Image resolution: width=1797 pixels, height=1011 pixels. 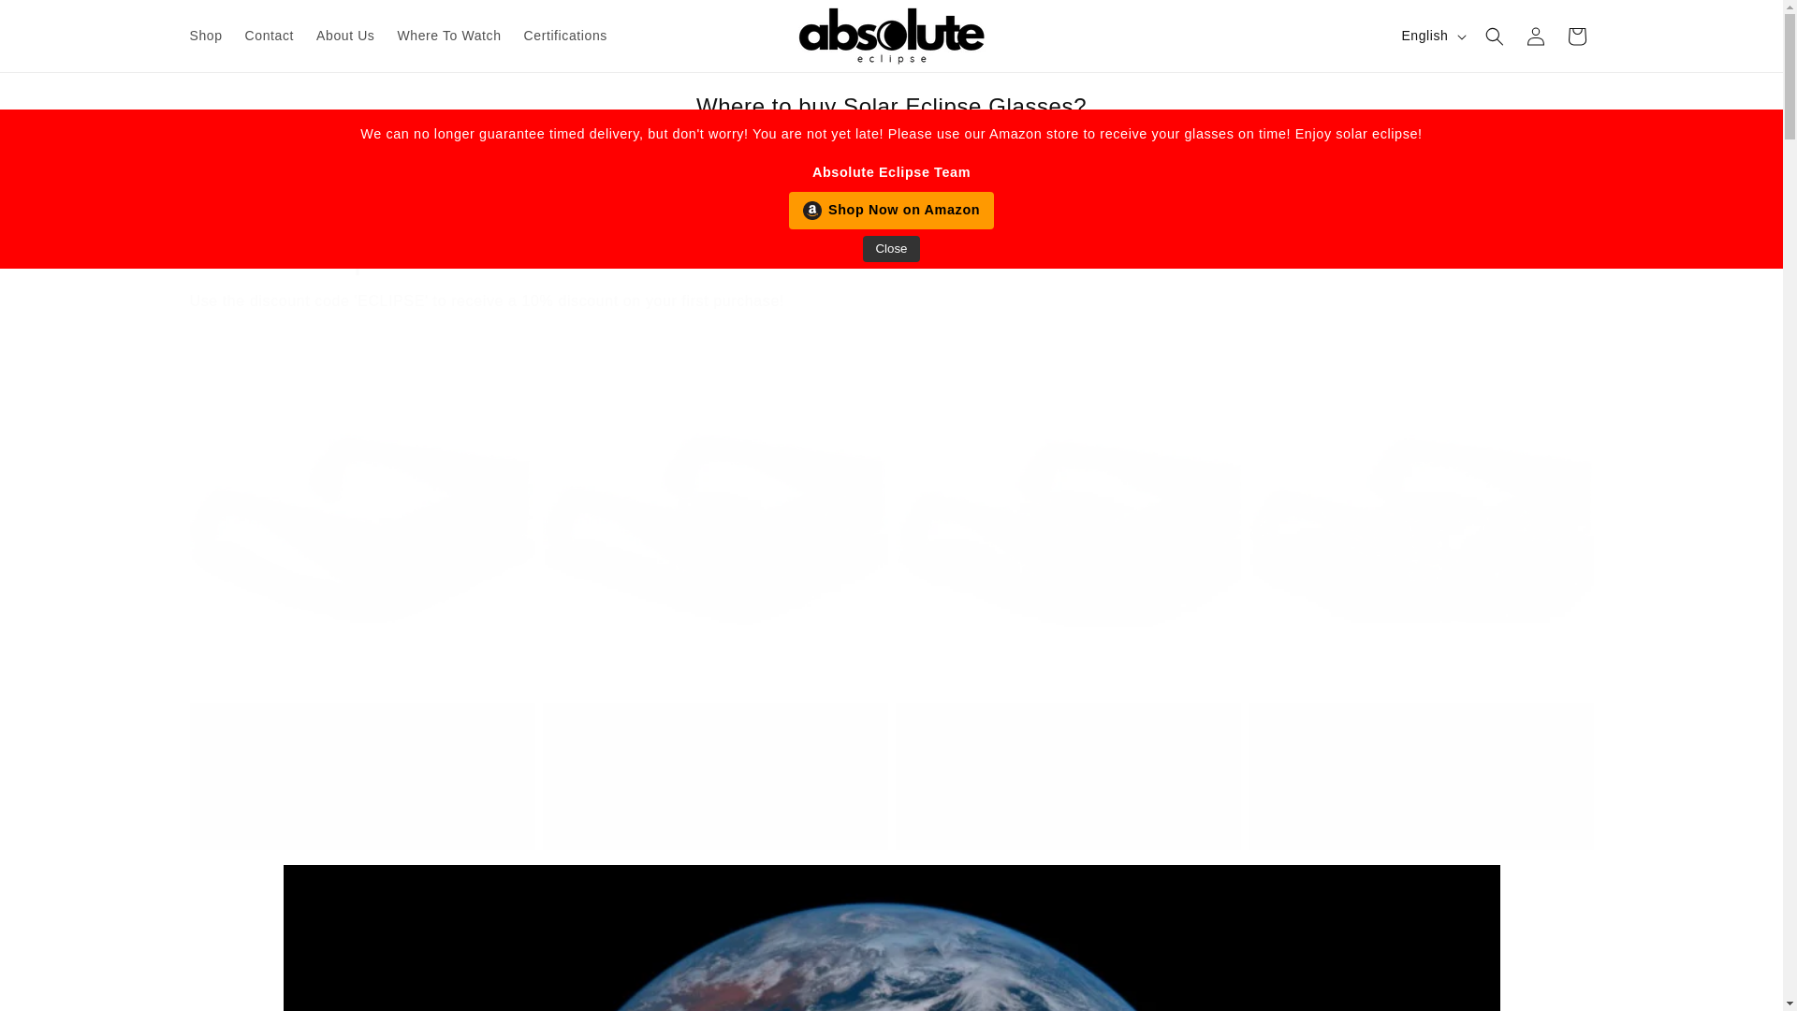 I want to click on Contact, so click(x=270, y=36).